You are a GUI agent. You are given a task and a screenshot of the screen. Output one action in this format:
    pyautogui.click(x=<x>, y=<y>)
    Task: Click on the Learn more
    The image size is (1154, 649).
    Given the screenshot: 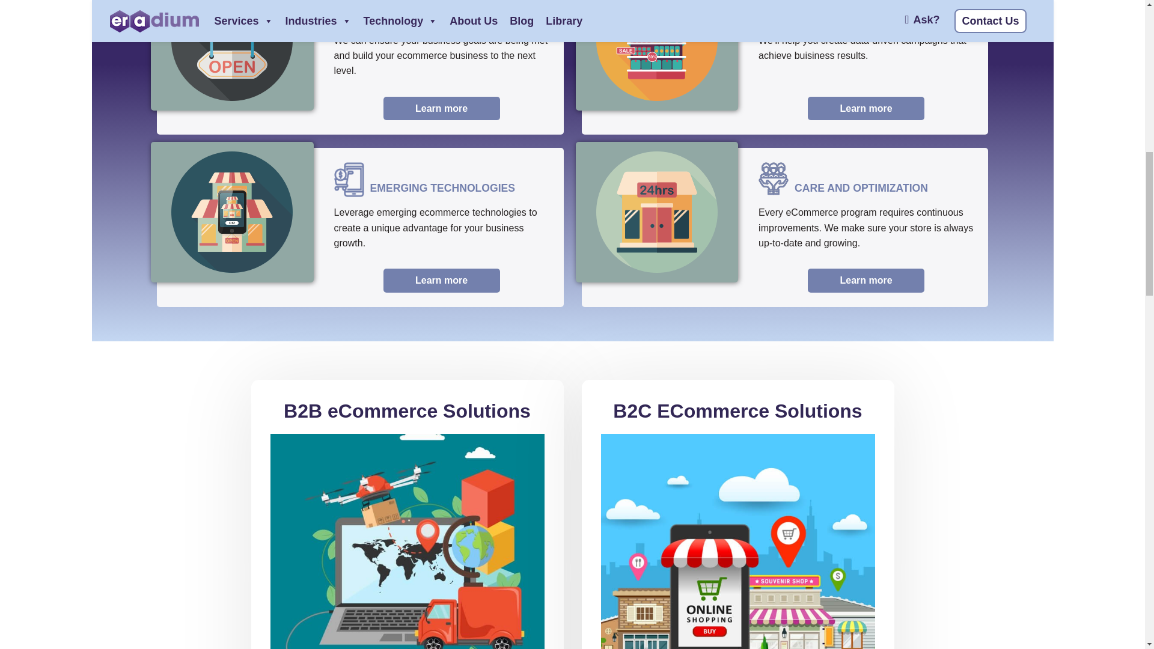 What is the action you would take?
    pyautogui.click(x=865, y=280)
    